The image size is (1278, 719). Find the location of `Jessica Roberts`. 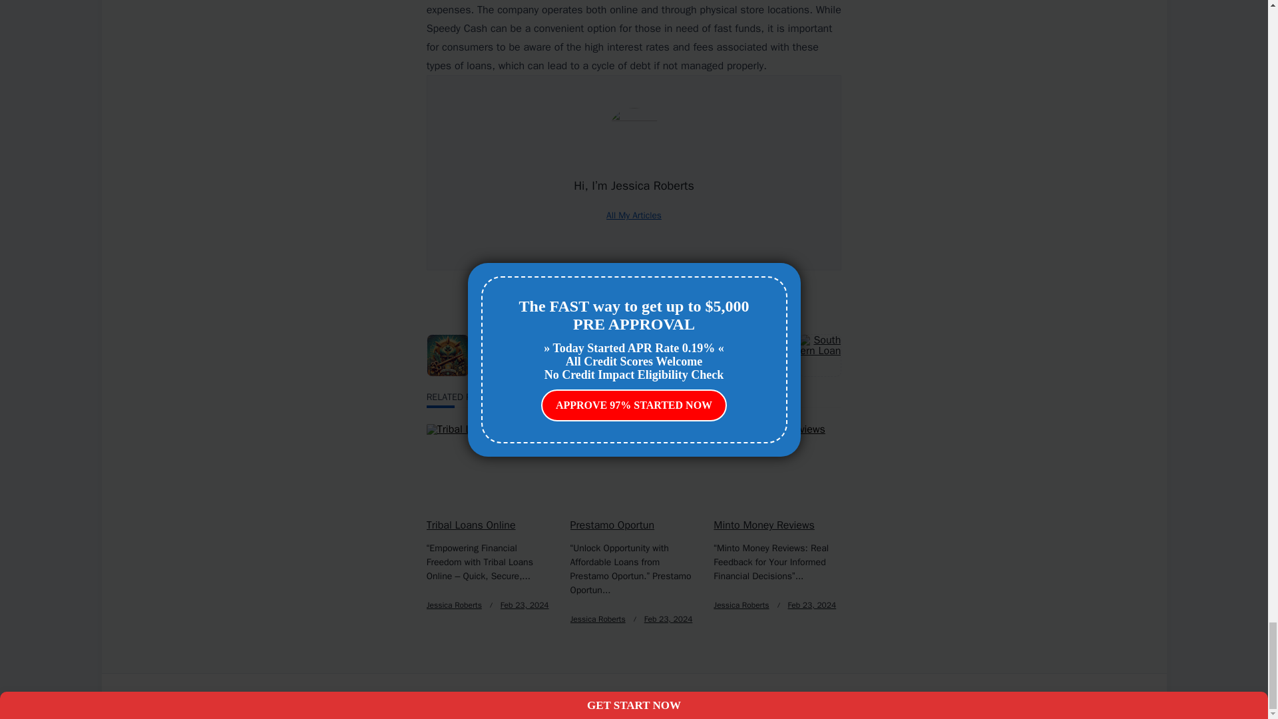

Jessica Roberts is located at coordinates (454, 604).